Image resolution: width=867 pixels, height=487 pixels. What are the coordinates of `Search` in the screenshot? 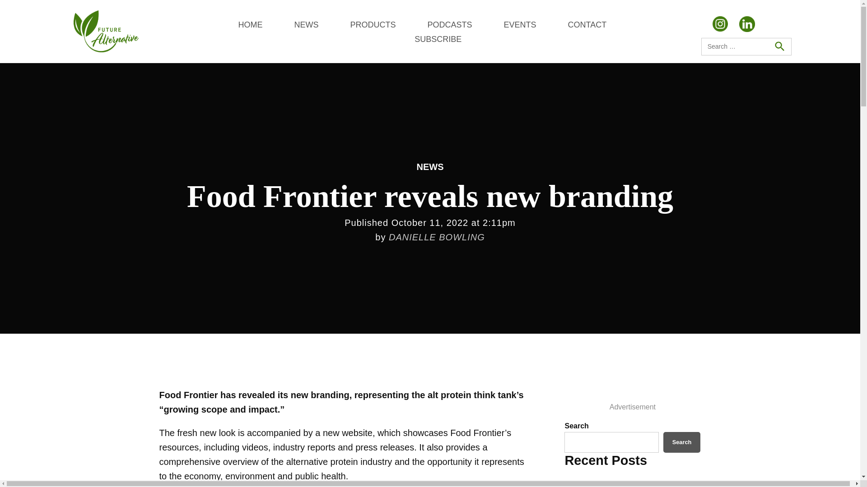 It's located at (779, 46).